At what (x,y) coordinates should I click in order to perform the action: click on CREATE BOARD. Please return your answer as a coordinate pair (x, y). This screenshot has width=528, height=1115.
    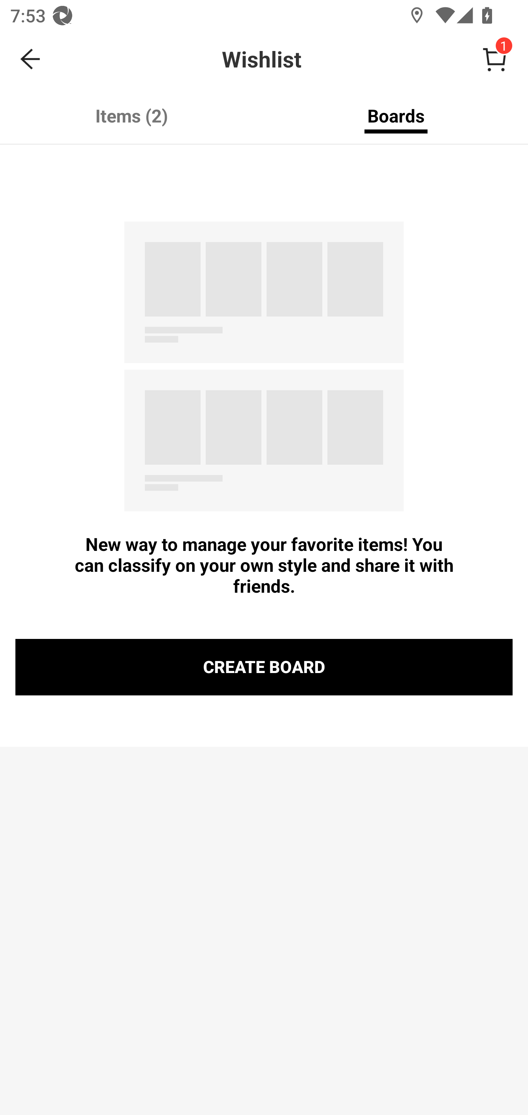
    Looking at the image, I should click on (264, 667).